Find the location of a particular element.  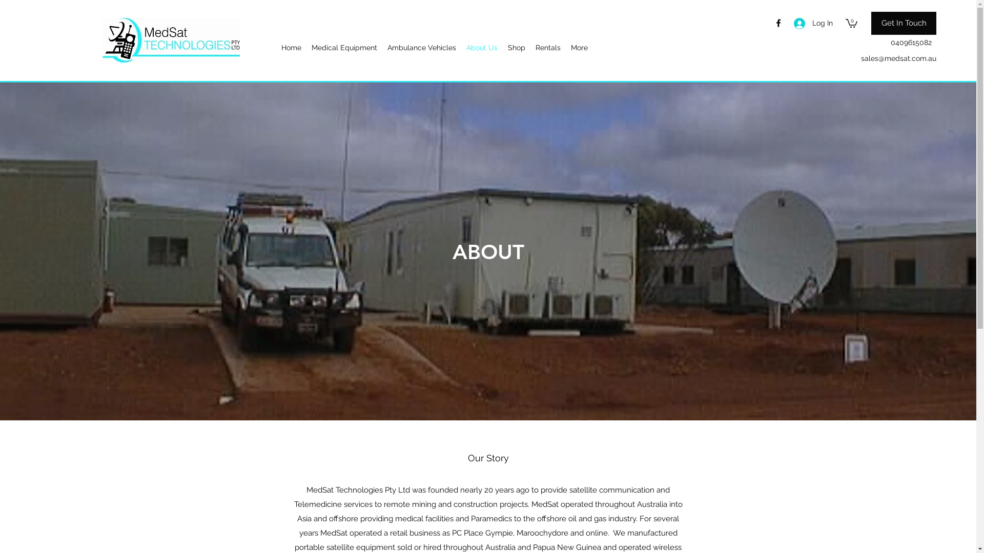

Get In Touch is located at coordinates (904, 24).